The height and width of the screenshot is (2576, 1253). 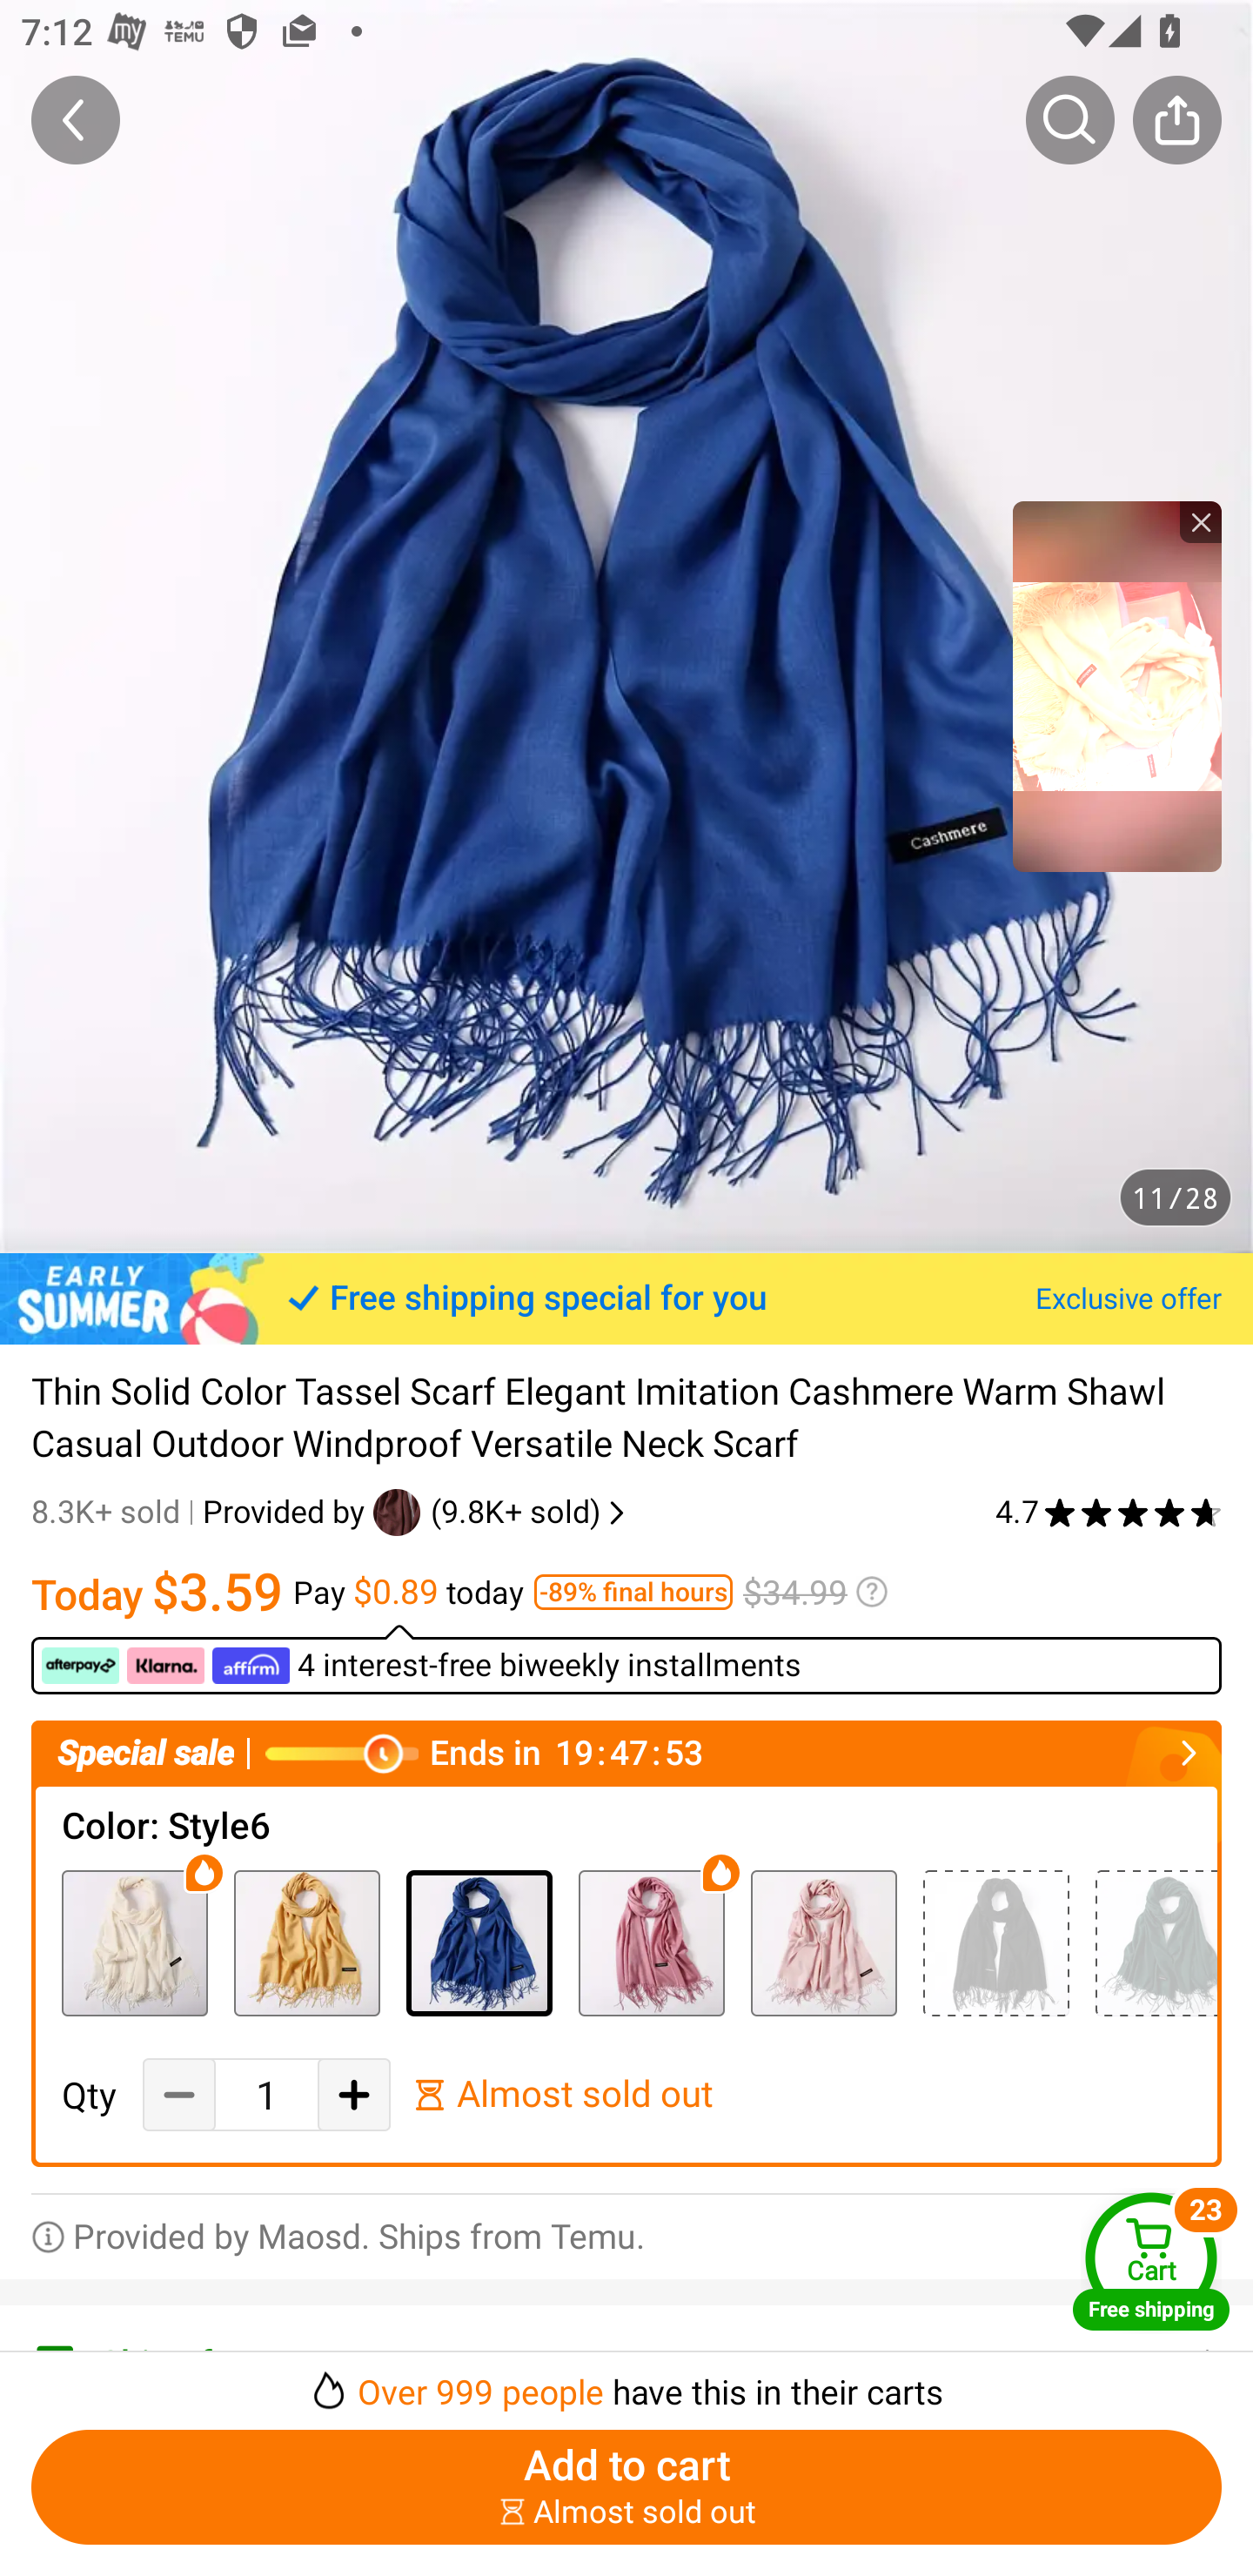 I want to click on Style1, so click(x=995, y=1942).